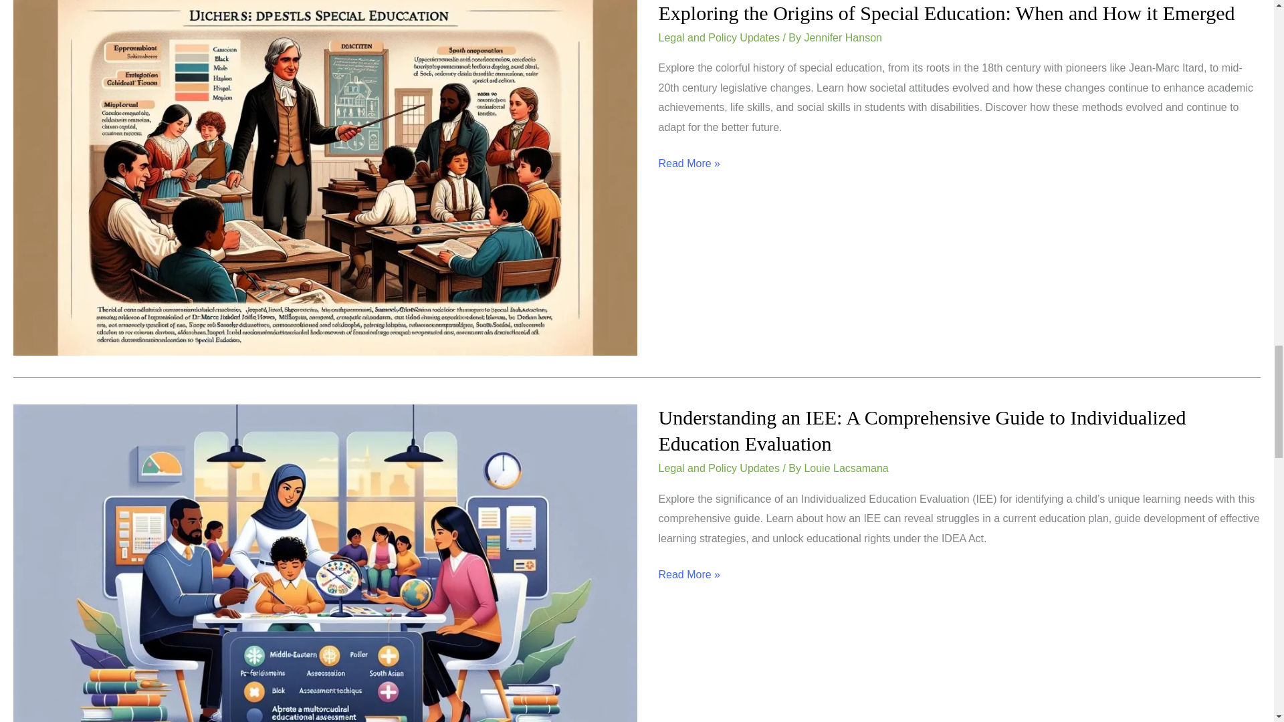  Describe the element at coordinates (843, 37) in the screenshot. I see `View all posts by Jennifer Hanson` at that location.